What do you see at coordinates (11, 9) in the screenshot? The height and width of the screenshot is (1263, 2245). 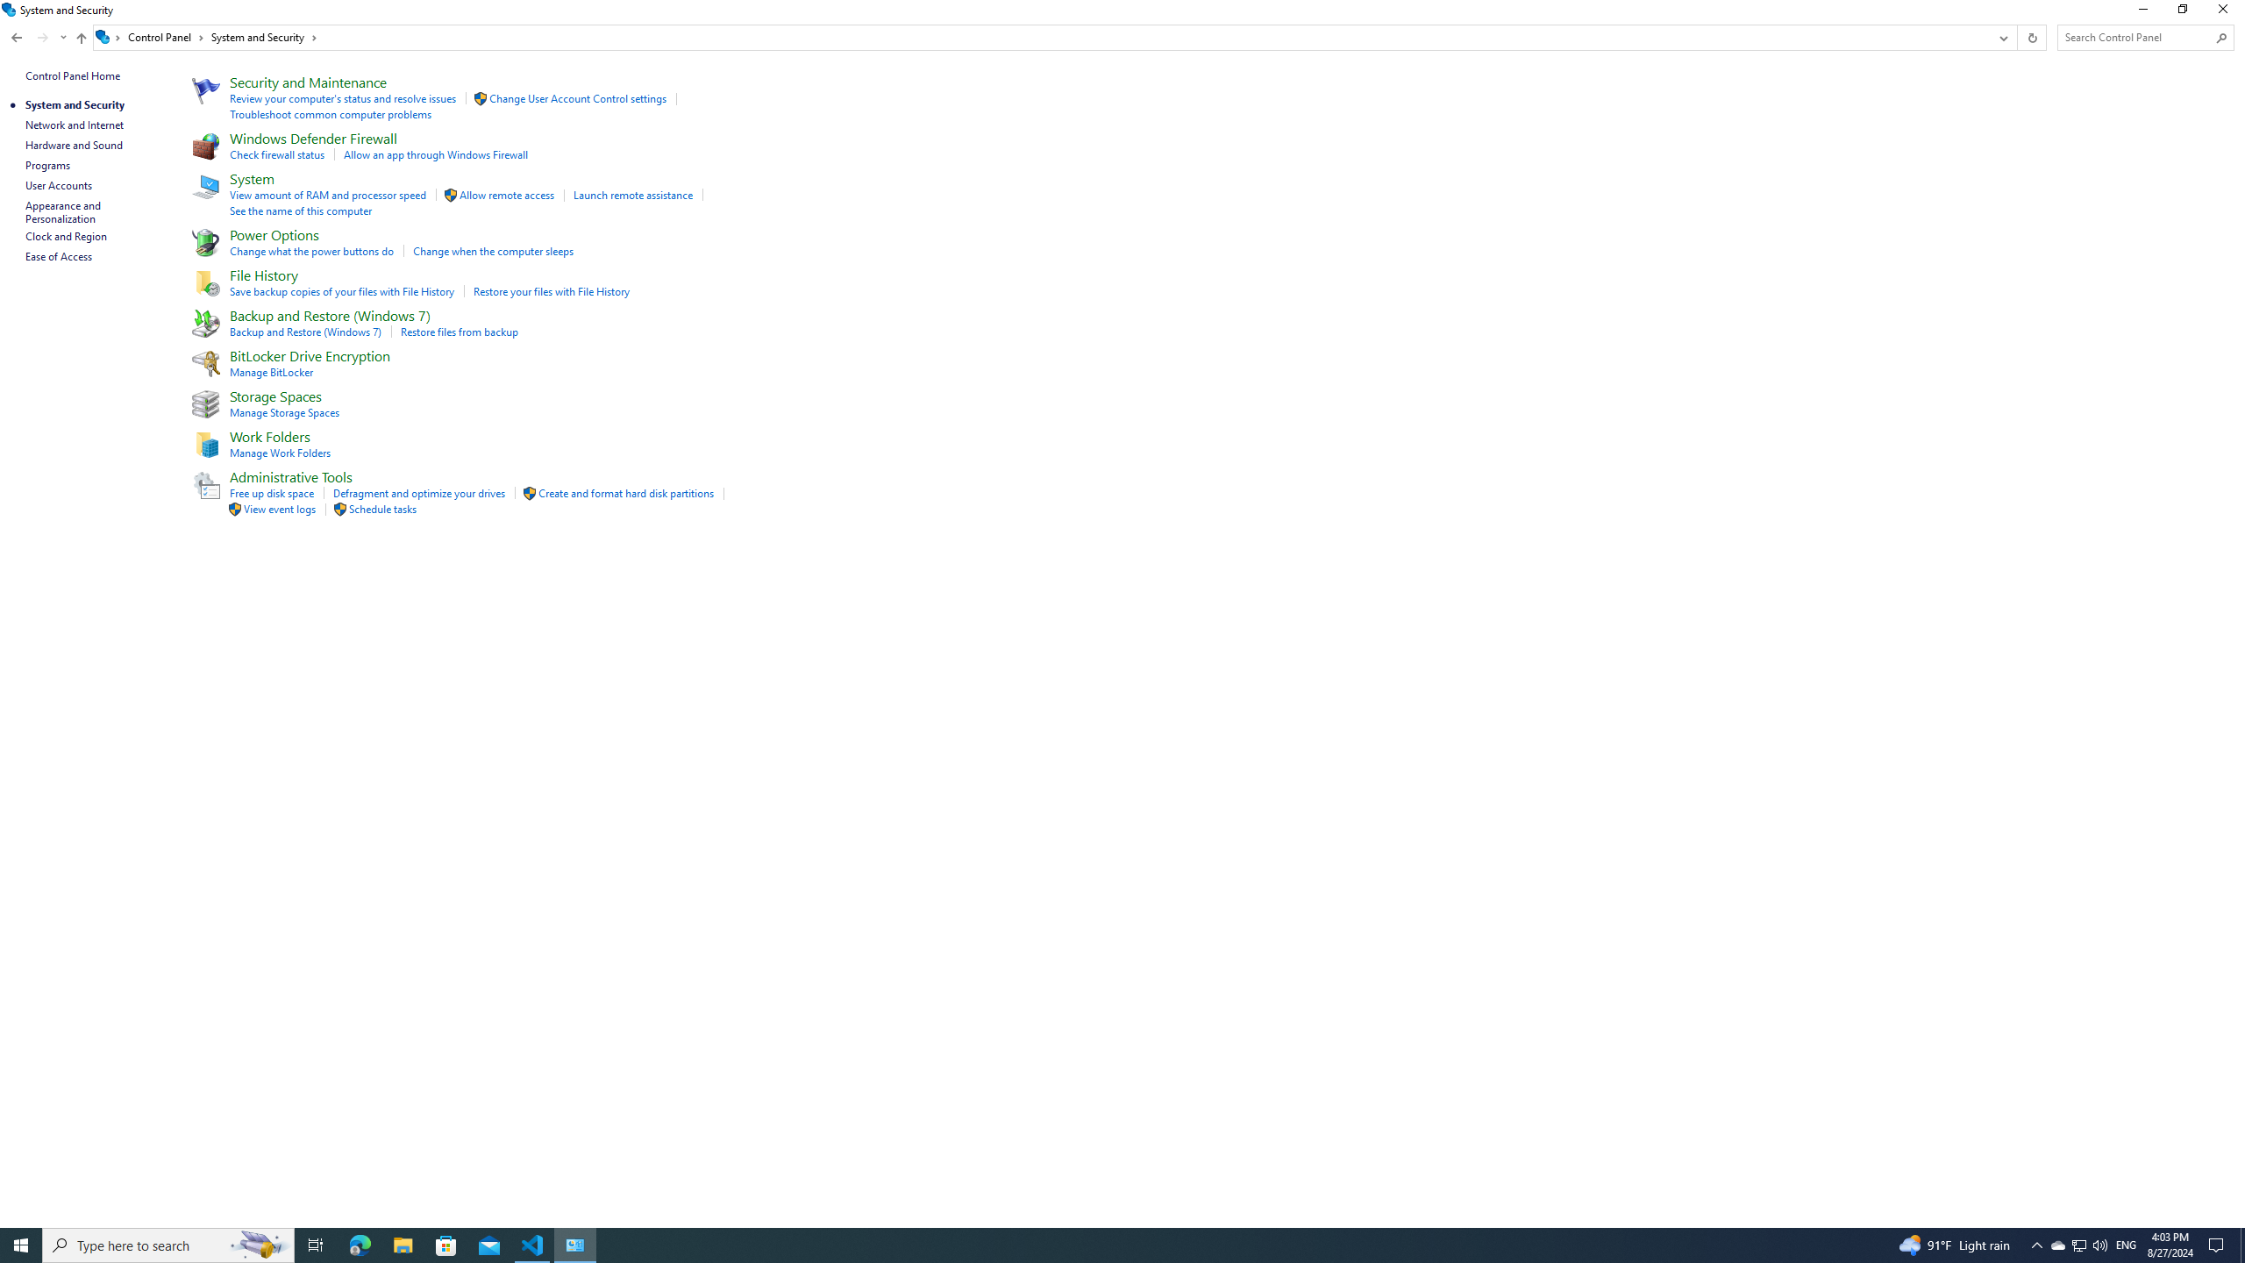 I see `System` at bounding box center [11, 9].